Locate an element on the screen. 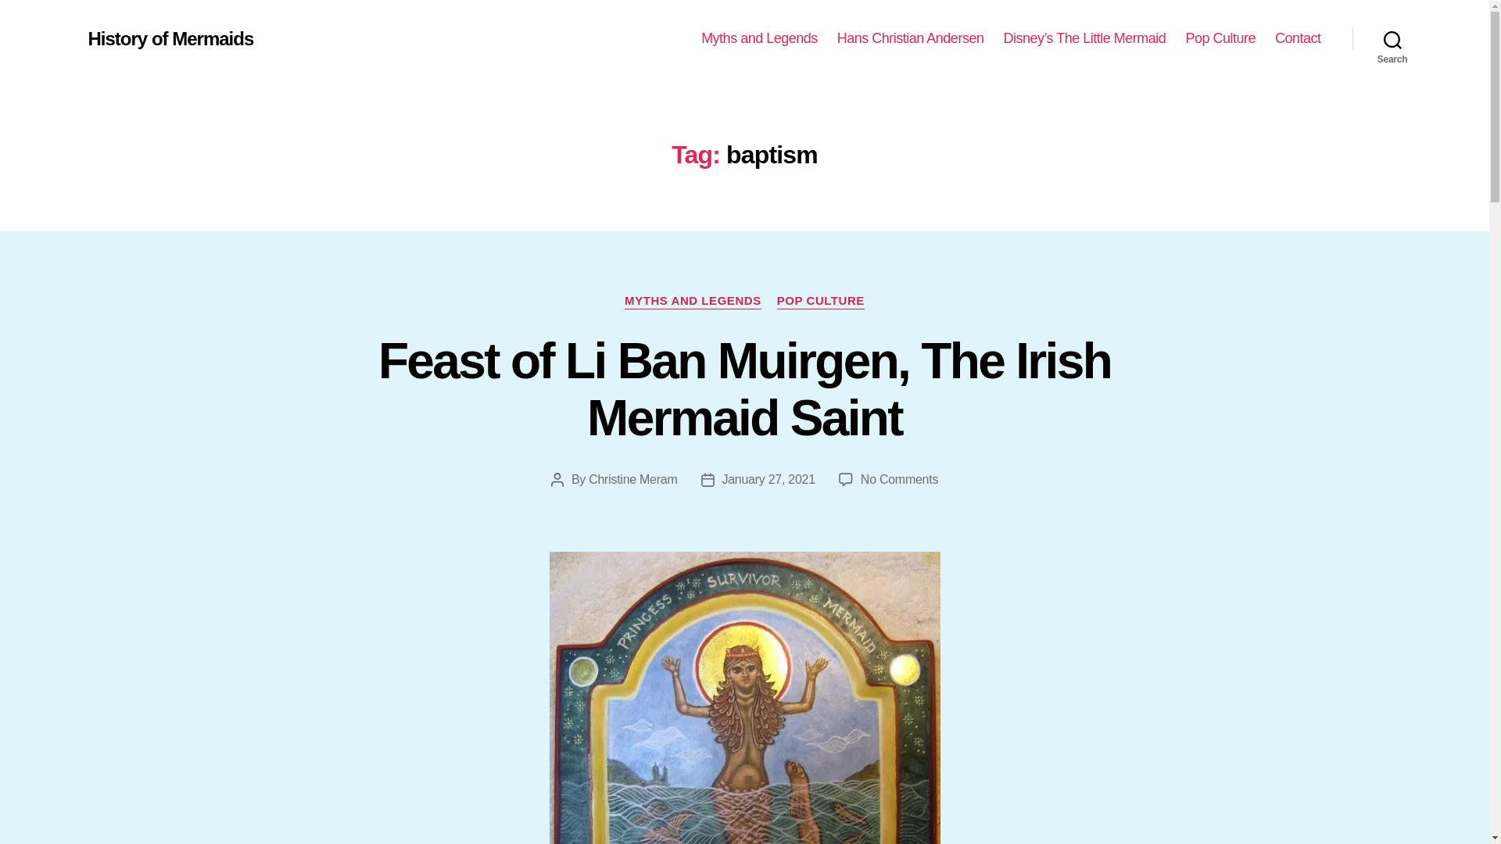  Christine Meram is located at coordinates (632, 479).